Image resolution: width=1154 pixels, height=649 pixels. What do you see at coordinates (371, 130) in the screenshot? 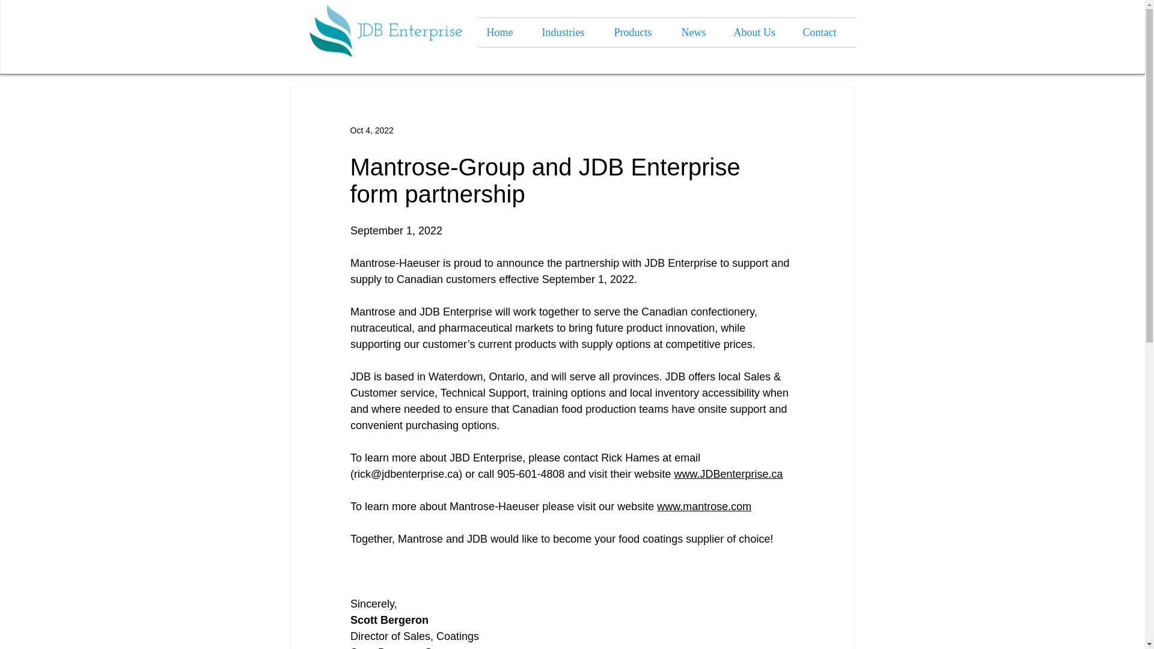
I see `Oct 4, 2022` at bounding box center [371, 130].